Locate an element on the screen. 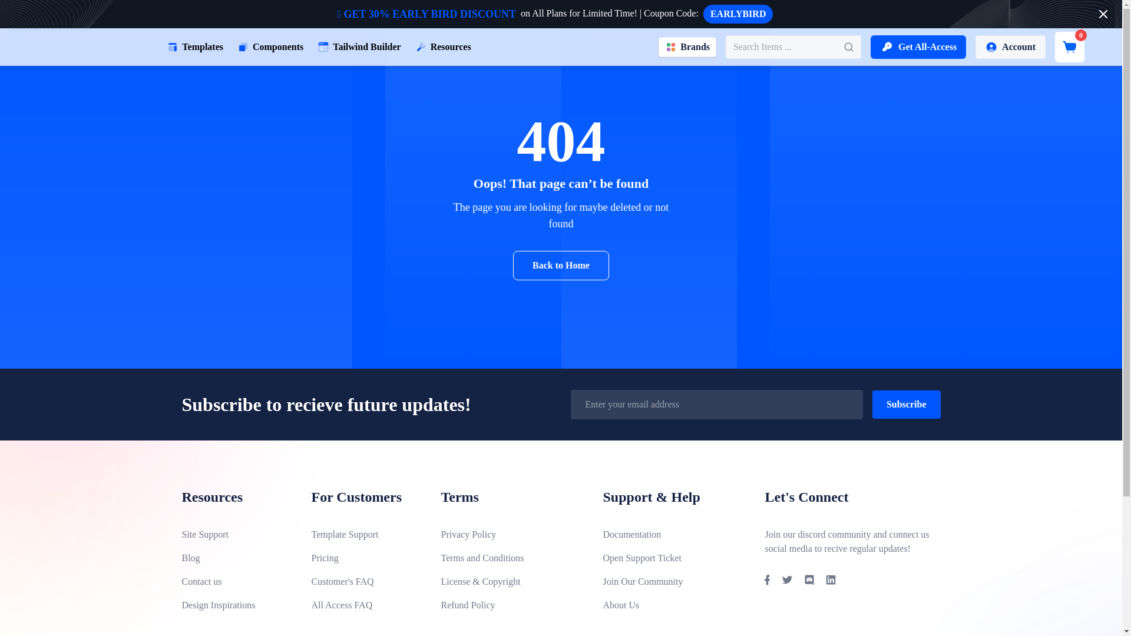  0 is located at coordinates (1070, 47).